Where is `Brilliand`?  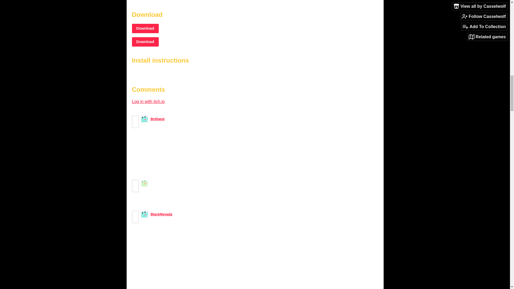
Brilliand is located at coordinates (157, 119).